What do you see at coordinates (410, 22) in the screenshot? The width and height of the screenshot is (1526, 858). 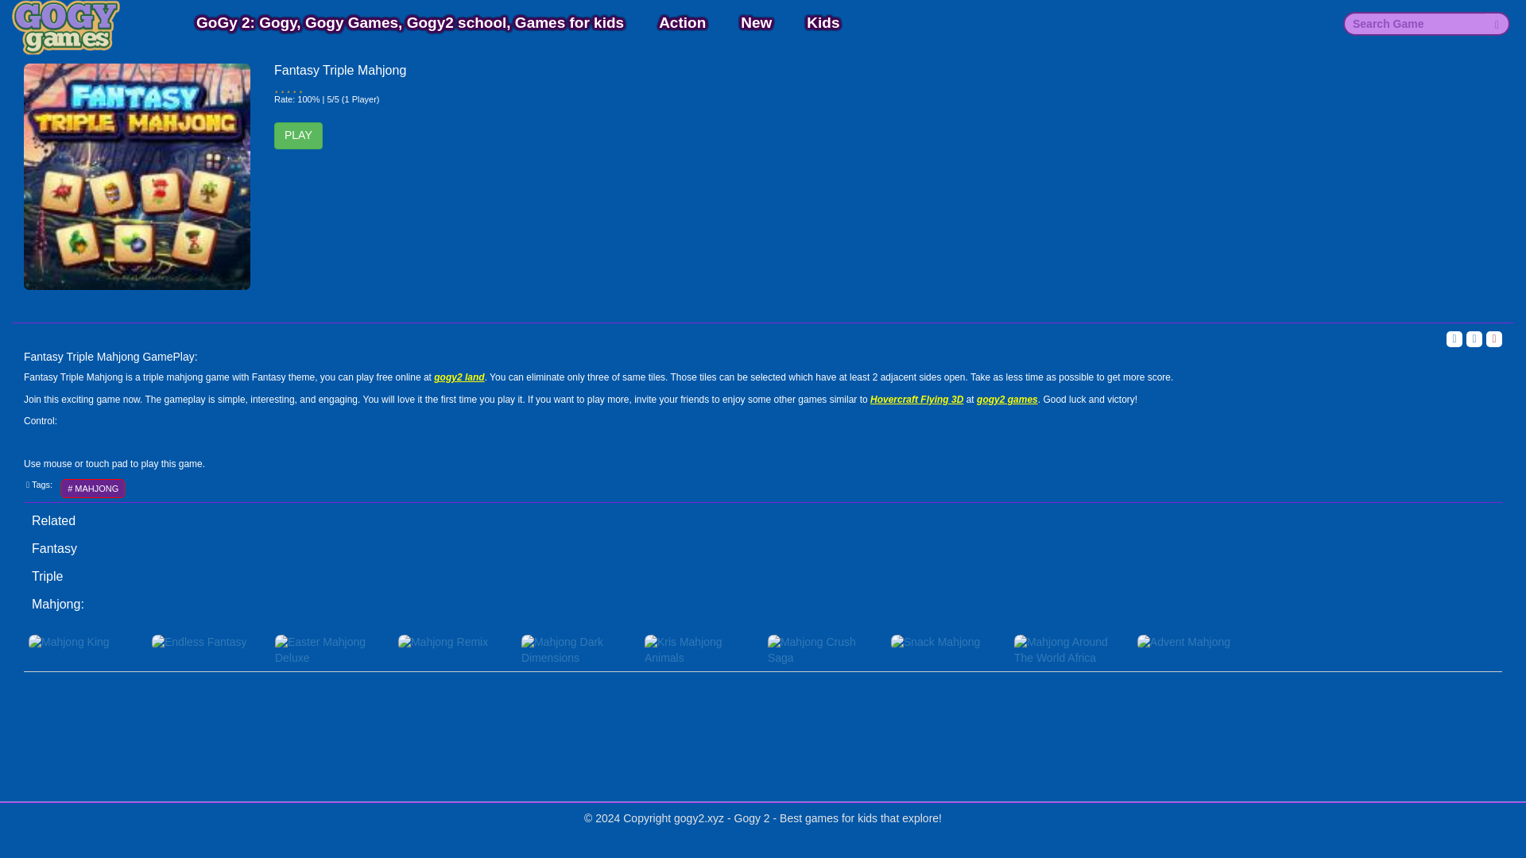 I see `GoGy 2: Gogy, Gogy Games, Gogy2 school, Games for kids ` at bounding box center [410, 22].